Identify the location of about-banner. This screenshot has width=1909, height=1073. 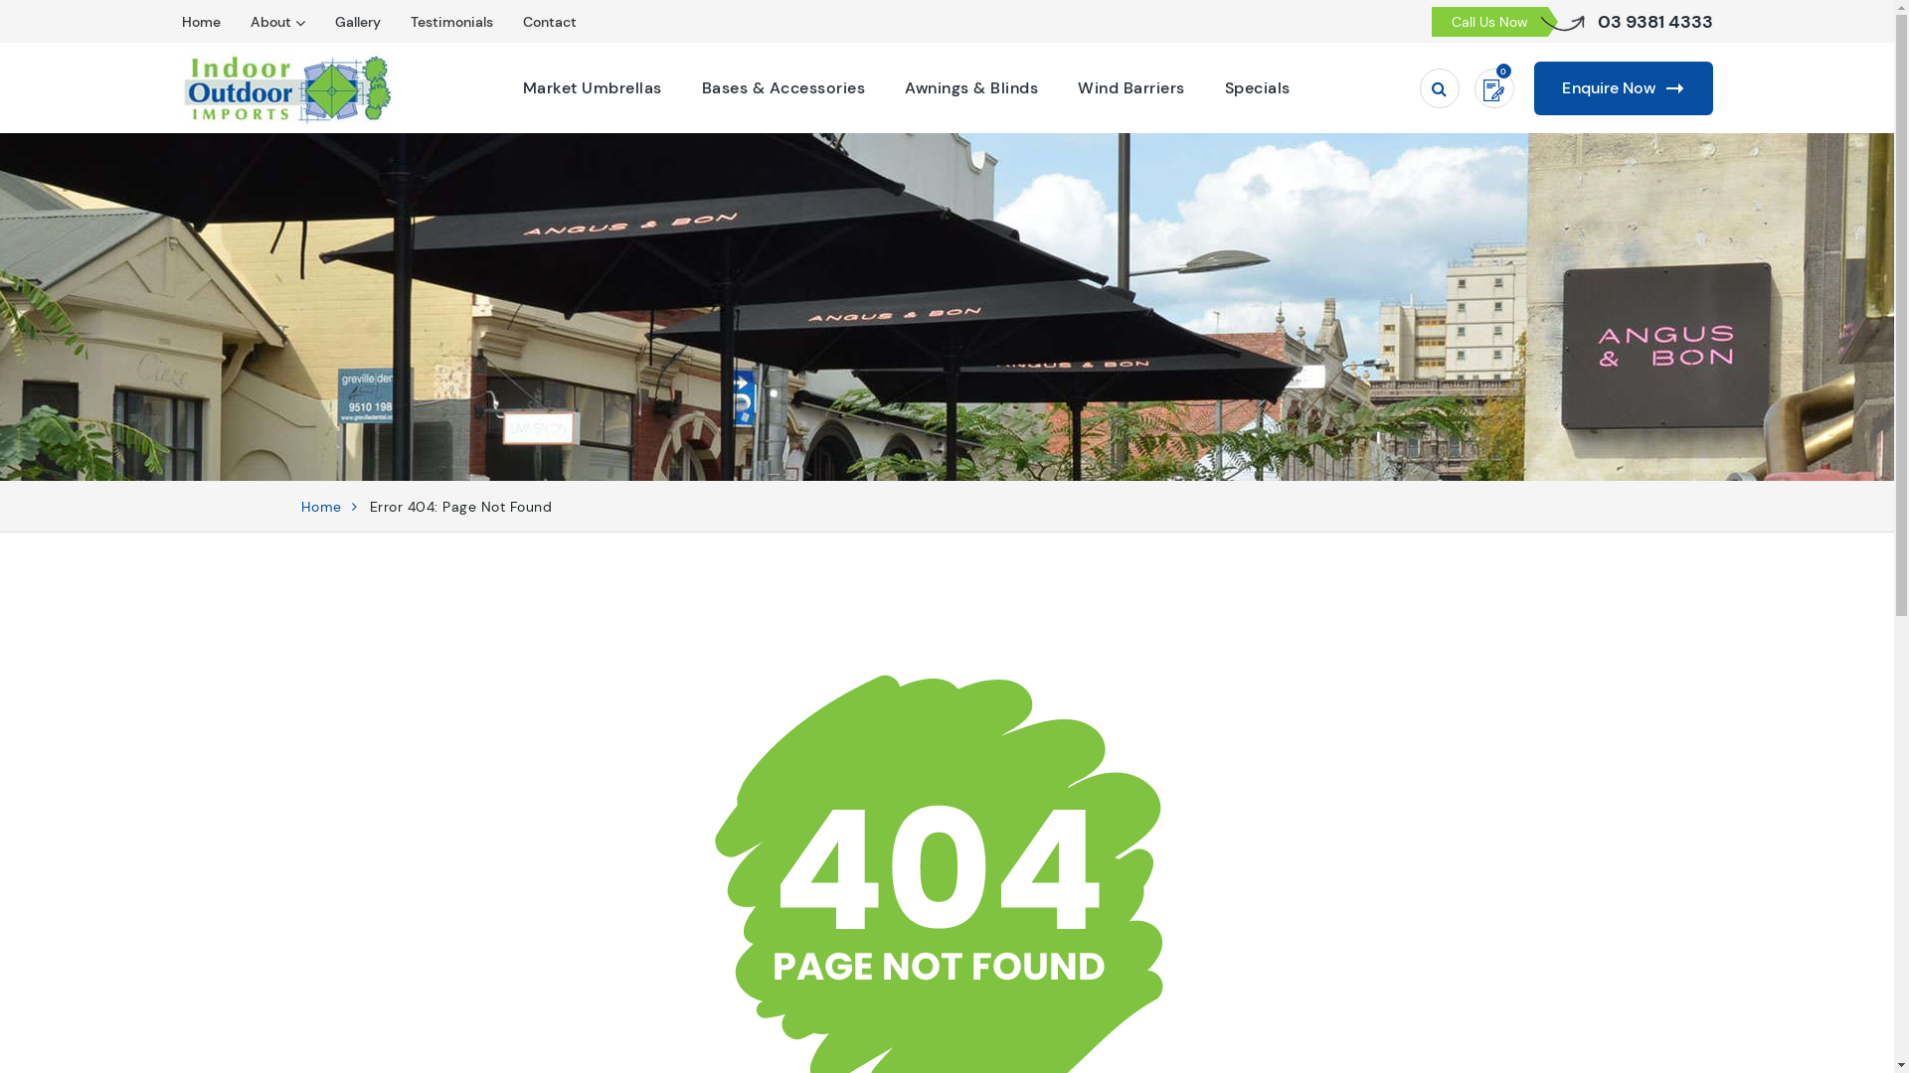
(947, 307).